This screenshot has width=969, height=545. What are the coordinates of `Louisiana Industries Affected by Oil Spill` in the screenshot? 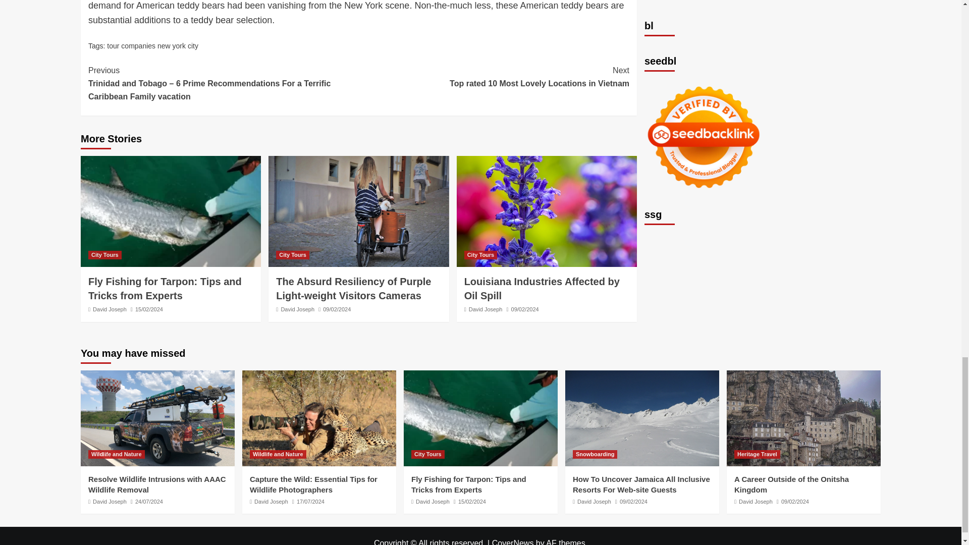 It's located at (546, 211).